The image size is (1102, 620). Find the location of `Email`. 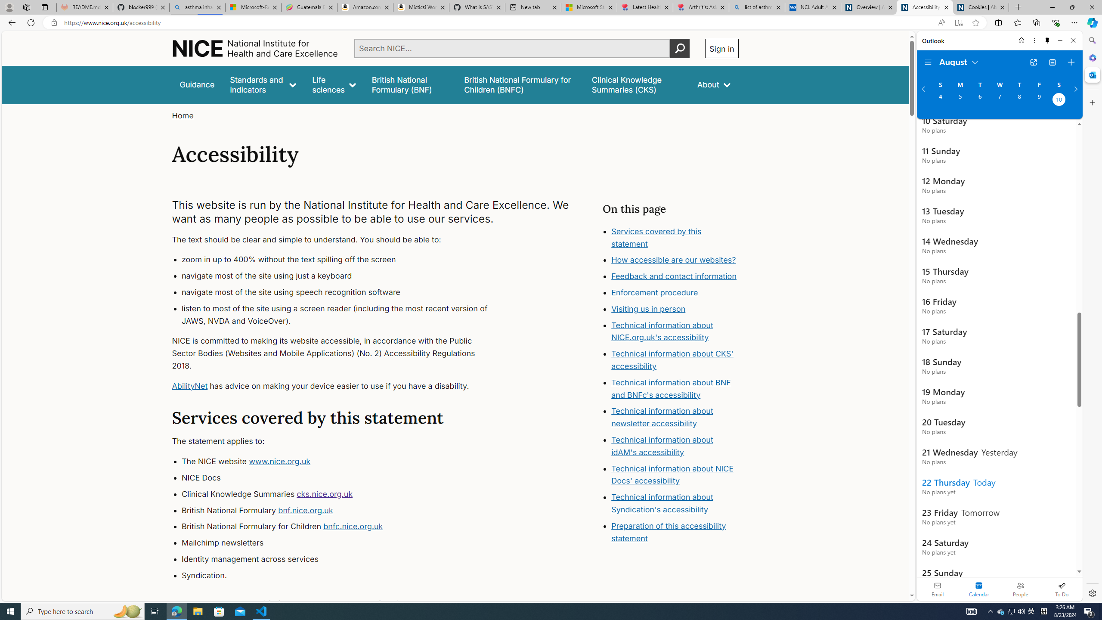

Email is located at coordinates (938, 589).